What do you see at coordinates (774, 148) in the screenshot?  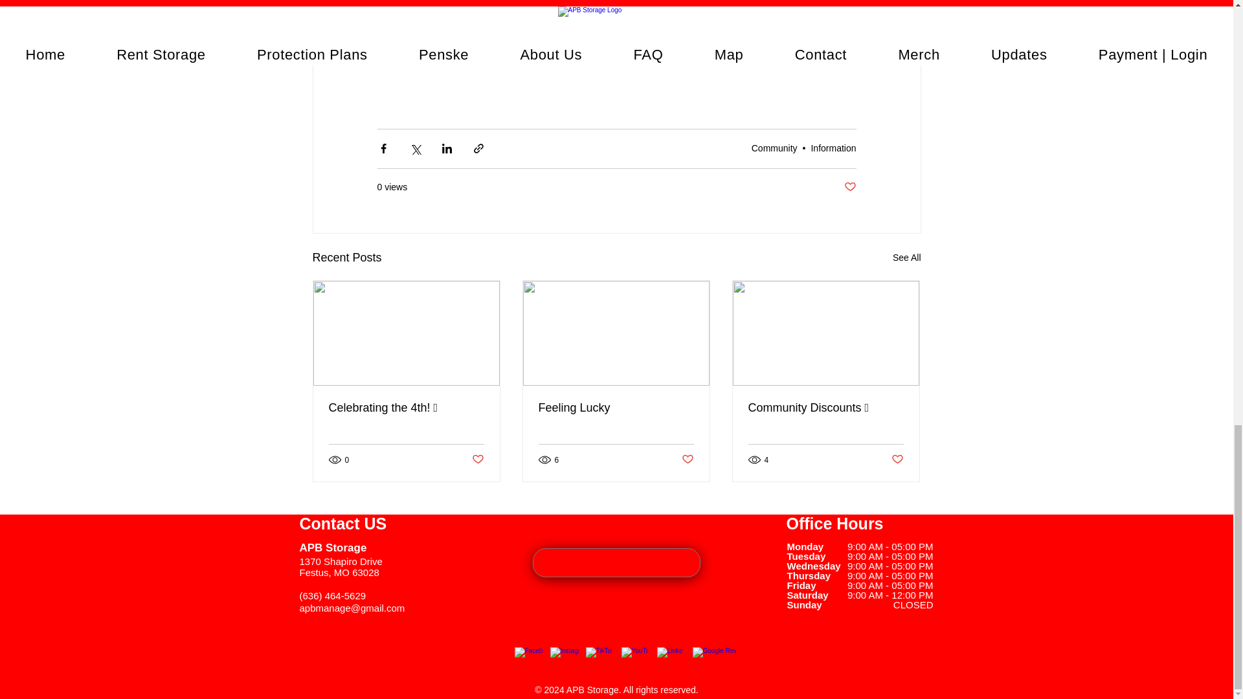 I see `Community` at bounding box center [774, 148].